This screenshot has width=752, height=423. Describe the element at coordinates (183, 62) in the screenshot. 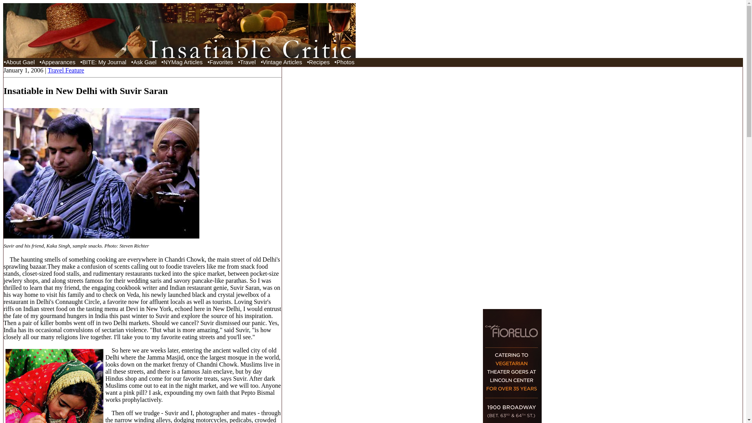

I see `NYMag Articles` at that location.